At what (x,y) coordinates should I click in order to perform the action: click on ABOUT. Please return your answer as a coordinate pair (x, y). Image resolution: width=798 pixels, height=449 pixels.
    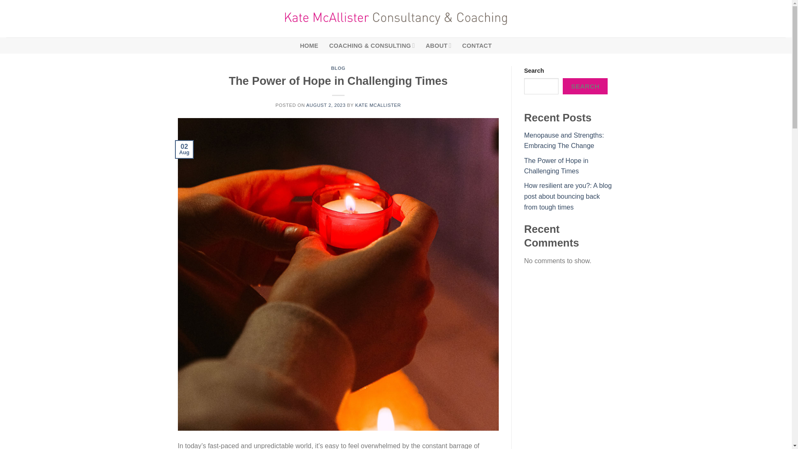
    Looking at the image, I should click on (438, 45).